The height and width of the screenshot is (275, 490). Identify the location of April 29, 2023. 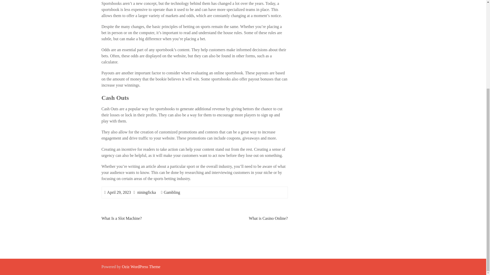
(119, 192).